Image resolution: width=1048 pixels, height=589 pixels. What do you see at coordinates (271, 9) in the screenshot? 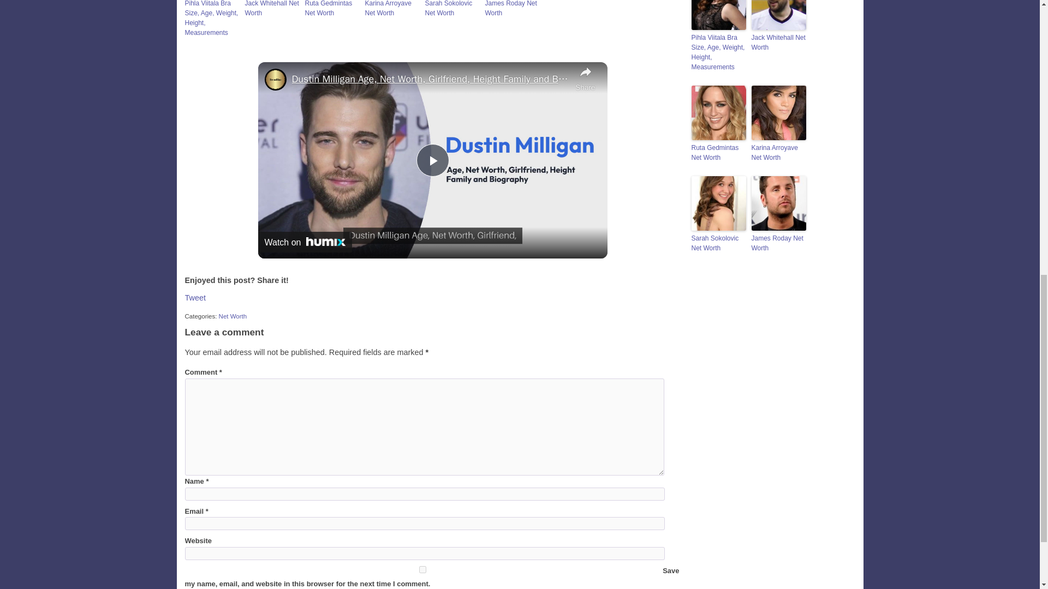
I see `Jack Whitehall Net Worth` at bounding box center [271, 9].